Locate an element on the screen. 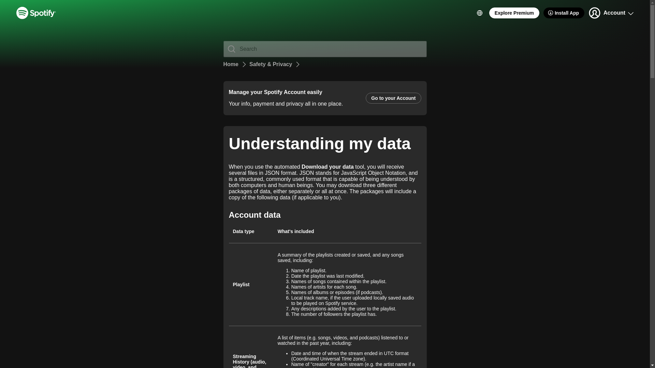 This screenshot has width=655, height=368. Explore Premium is located at coordinates (514, 13).